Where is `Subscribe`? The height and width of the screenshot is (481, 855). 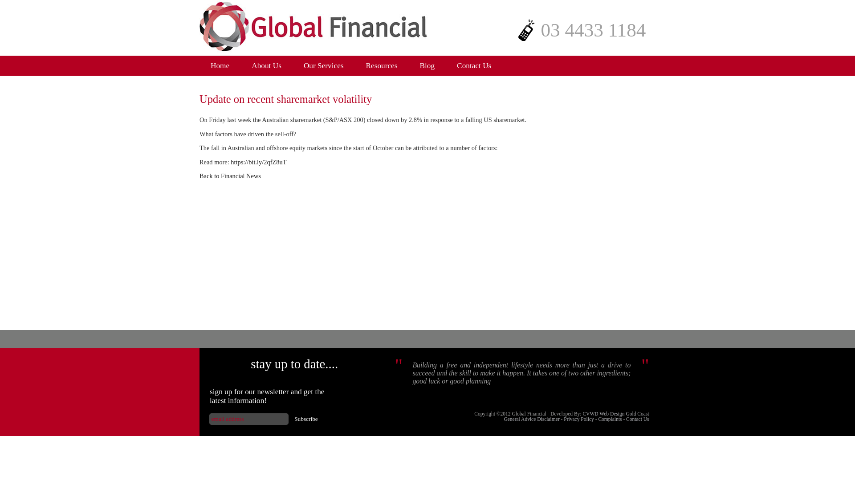 Subscribe is located at coordinates (306, 419).